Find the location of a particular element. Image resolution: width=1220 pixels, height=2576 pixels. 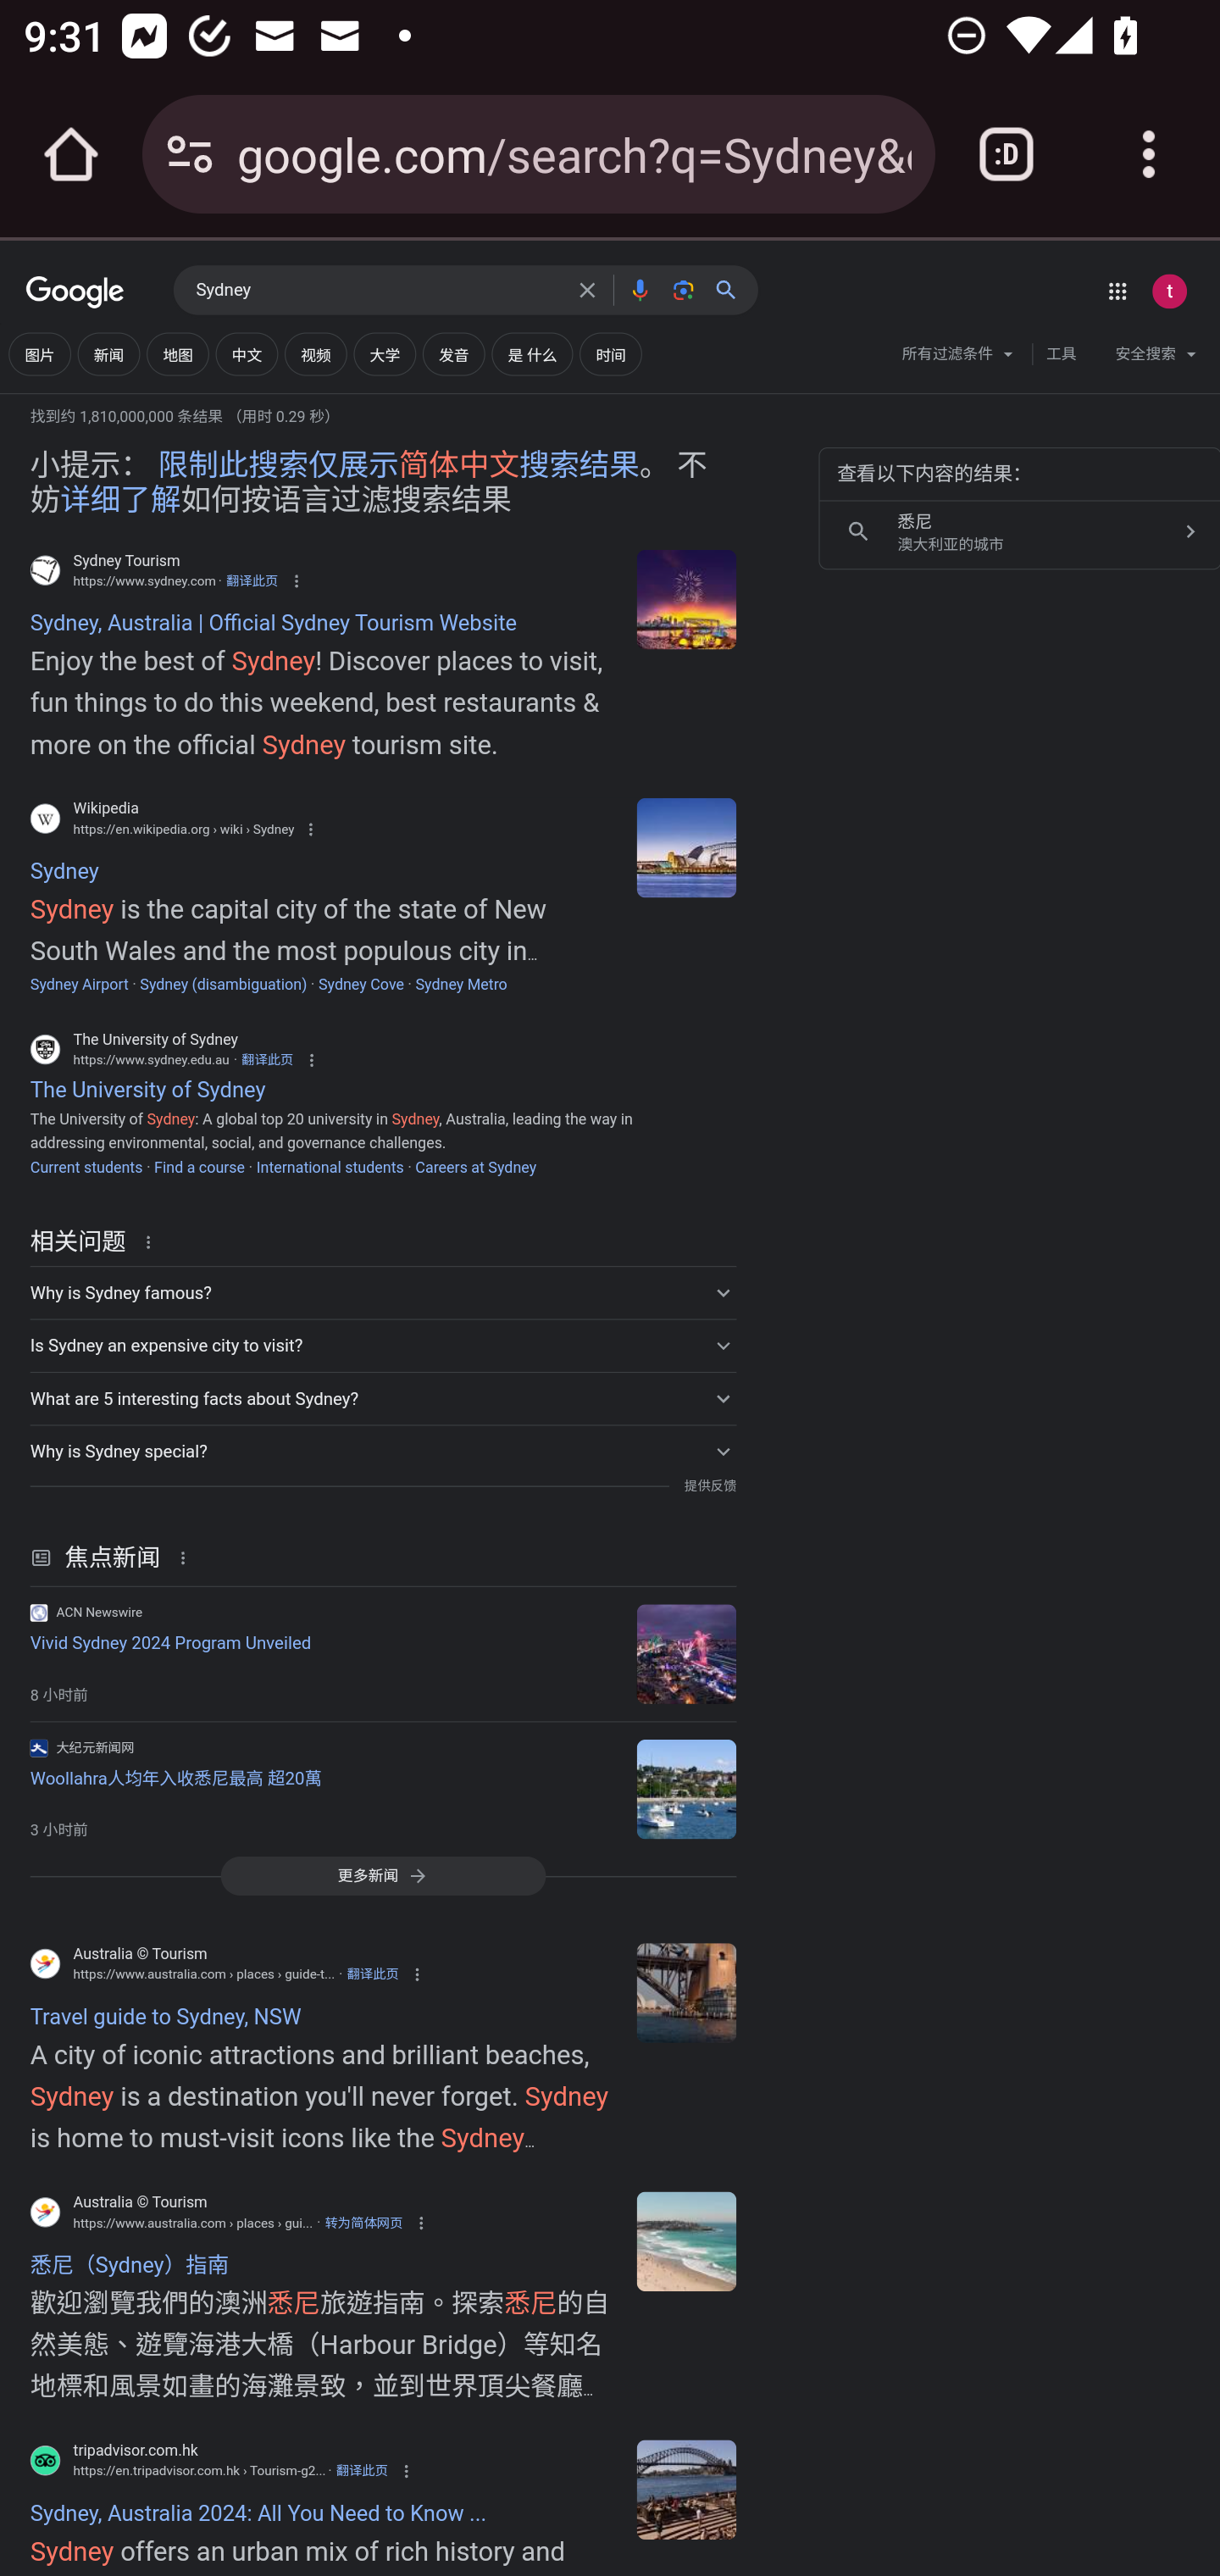

翻译此页 is located at coordinates (361, 2470).